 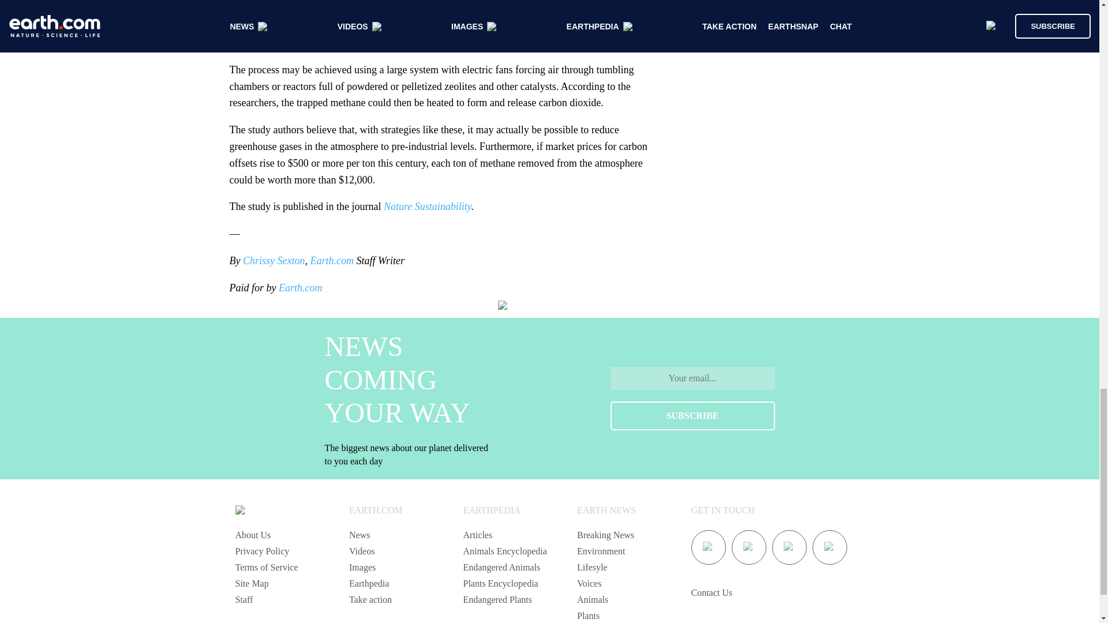 I want to click on Earth.com, so click(x=331, y=261).